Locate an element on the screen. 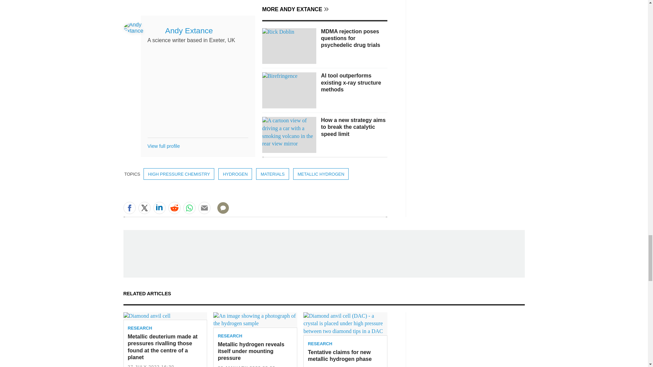 The image size is (653, 367). Share this on WhatsApp is located at coordinates (189, 208).